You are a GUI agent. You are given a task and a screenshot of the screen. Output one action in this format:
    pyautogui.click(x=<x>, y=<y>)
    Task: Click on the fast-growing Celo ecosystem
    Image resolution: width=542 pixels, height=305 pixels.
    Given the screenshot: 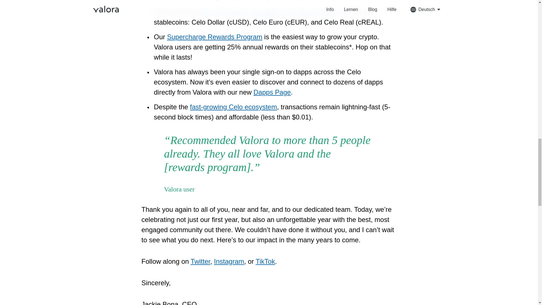 What is the action you would take?
    pyautogui.click(x=233, y=107)
    